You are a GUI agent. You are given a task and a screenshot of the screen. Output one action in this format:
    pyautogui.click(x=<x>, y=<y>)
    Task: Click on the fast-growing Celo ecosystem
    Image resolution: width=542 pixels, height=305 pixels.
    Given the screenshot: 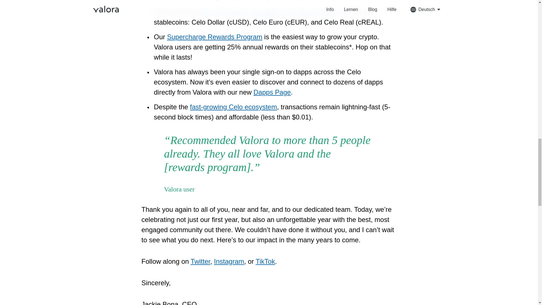 What is the action you would take?
    pyautogui.click(x=233, y=107)
    